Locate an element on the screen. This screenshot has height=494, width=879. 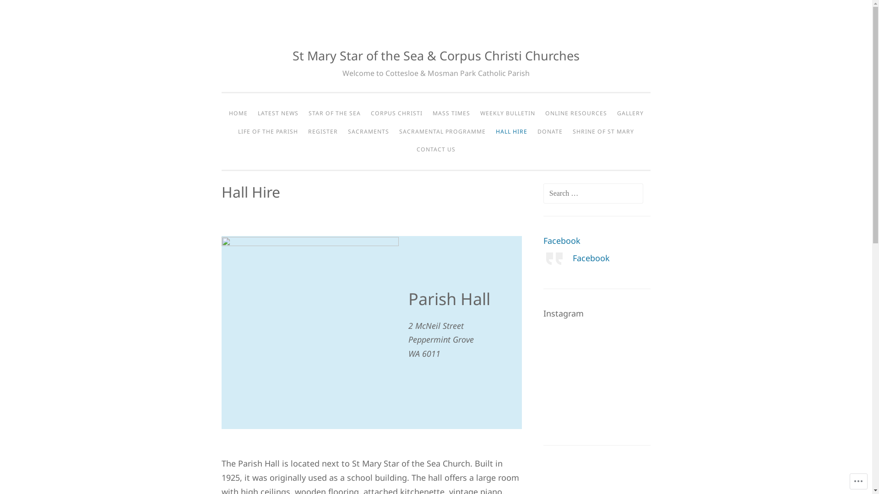
HALL HIRE is located at coordinates (512, 132).